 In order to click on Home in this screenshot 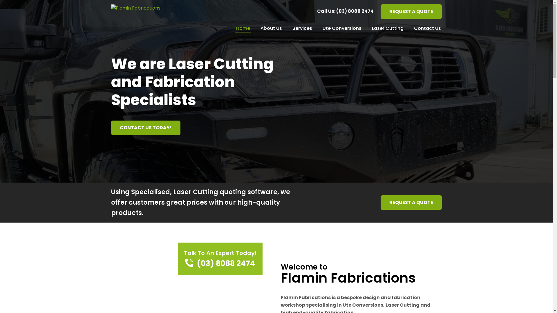, I will do `click(243, 29)`.